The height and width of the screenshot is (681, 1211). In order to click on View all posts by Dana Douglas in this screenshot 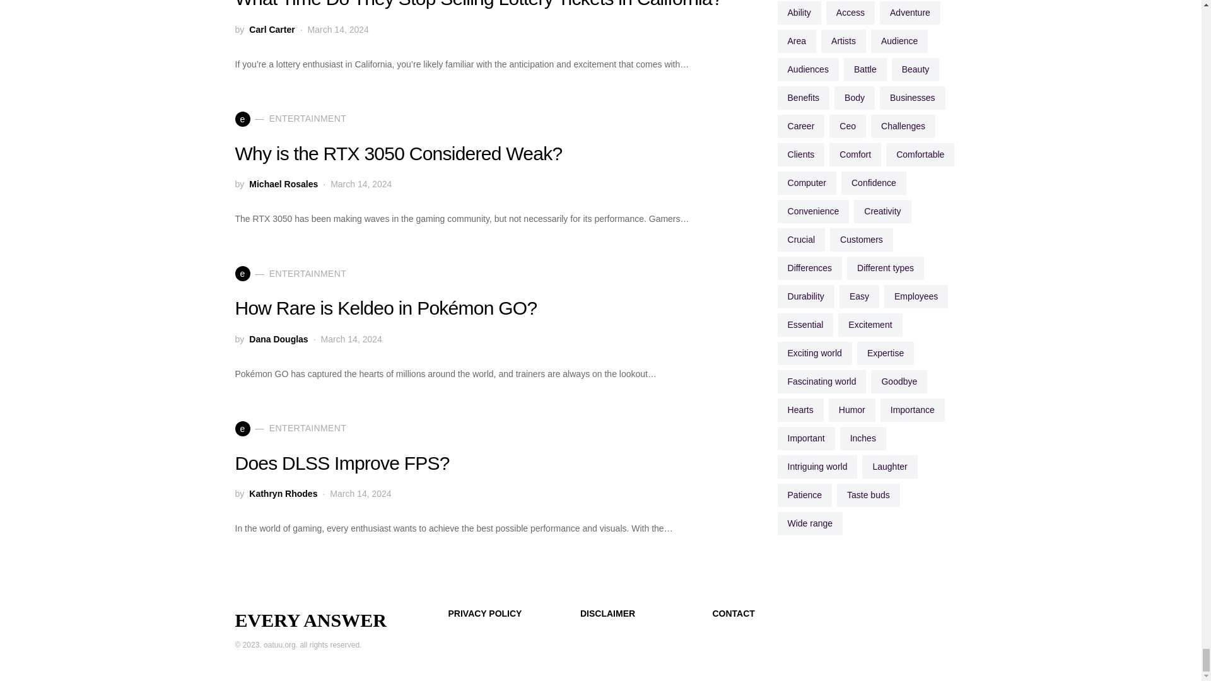, I will do `click(278, 338)`.